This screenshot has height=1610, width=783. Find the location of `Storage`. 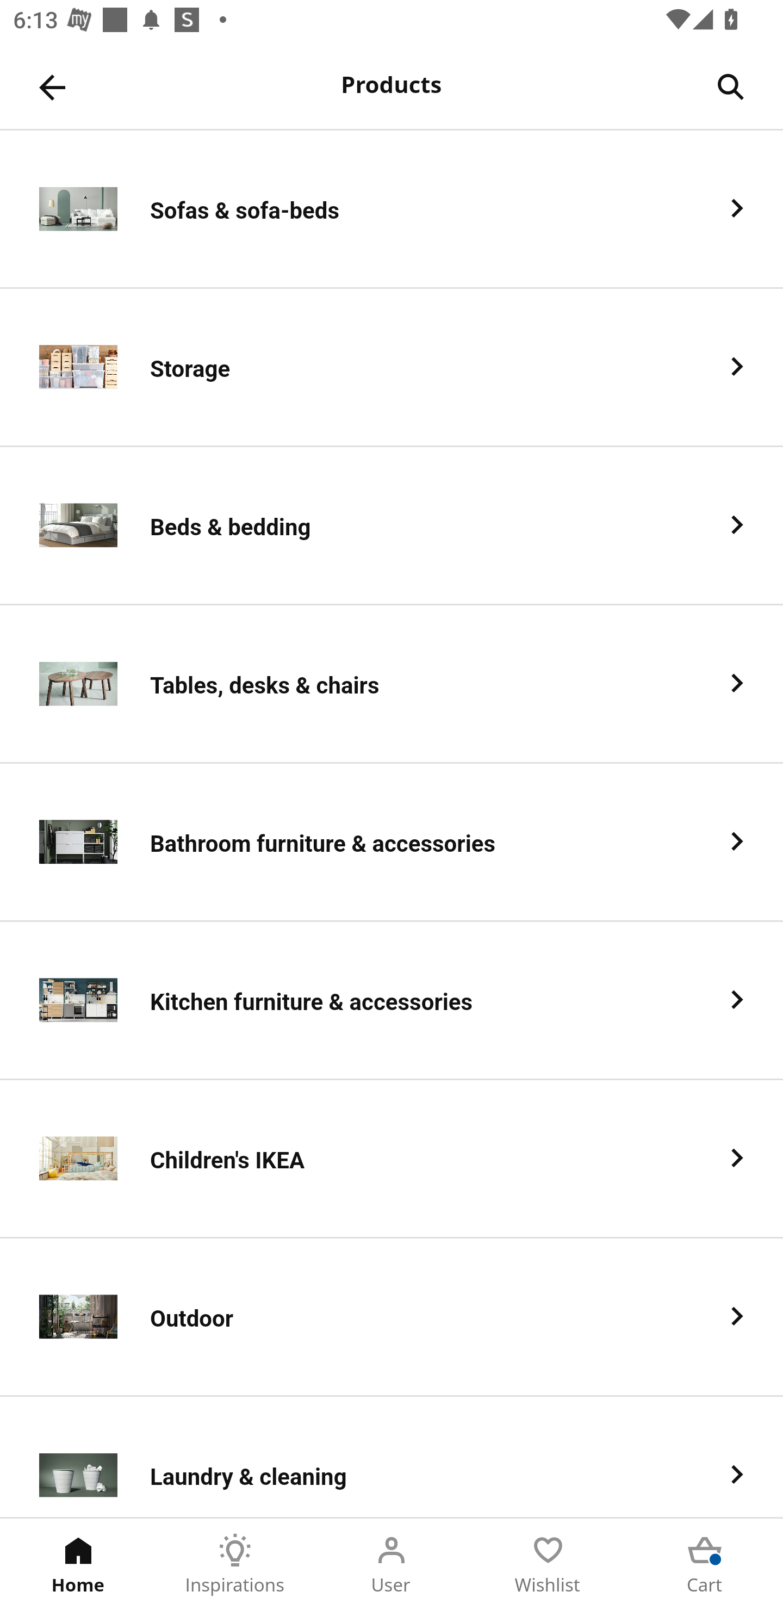

Storage is located at coordinates (391, 368).